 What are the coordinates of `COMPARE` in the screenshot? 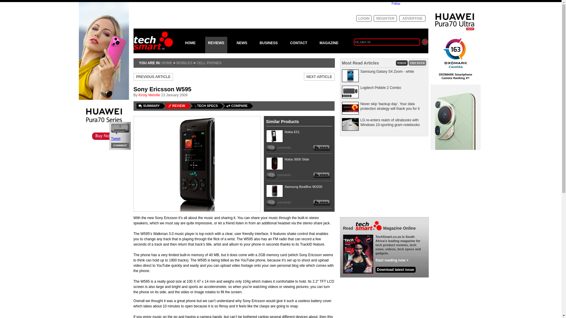 It's located at (238, 106).